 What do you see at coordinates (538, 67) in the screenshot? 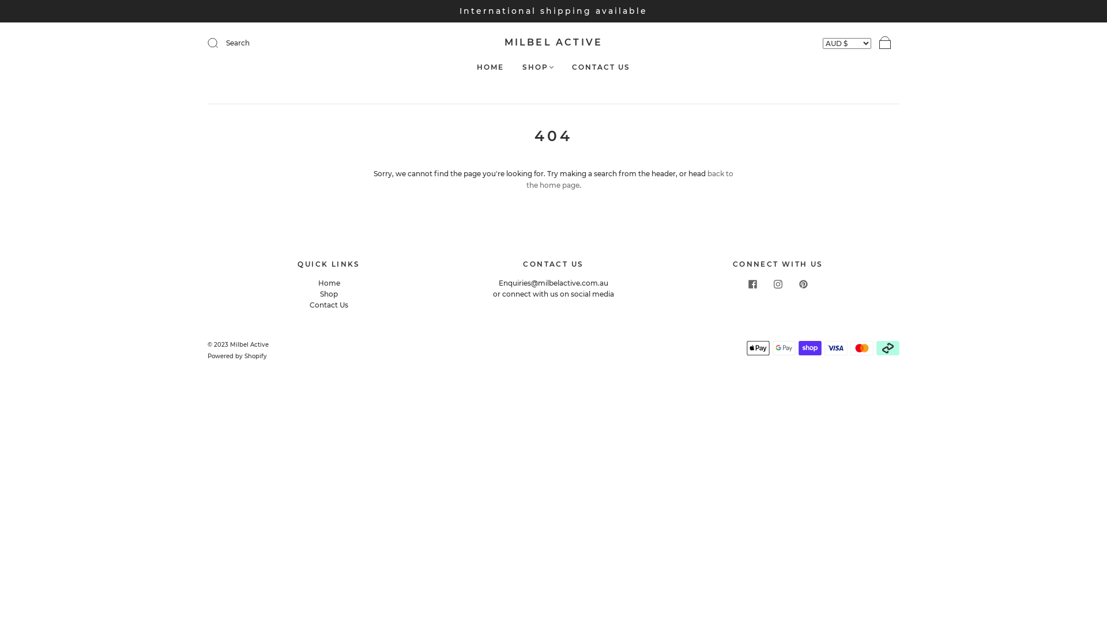
I see `SHOP` at bounding box center [538, 67].